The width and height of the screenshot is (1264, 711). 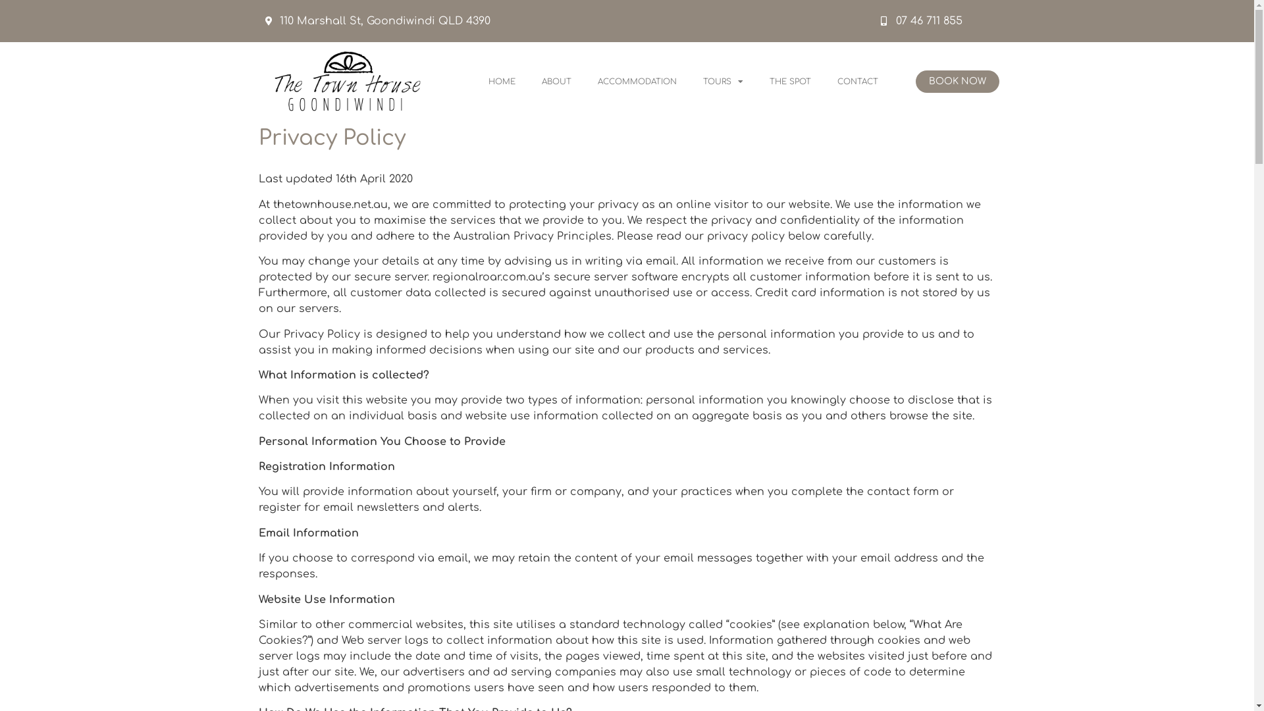 What do you see at coordinates (937, 21) in the screenshot?
I see `07 46 711 855` at bounding box center [937, 21].